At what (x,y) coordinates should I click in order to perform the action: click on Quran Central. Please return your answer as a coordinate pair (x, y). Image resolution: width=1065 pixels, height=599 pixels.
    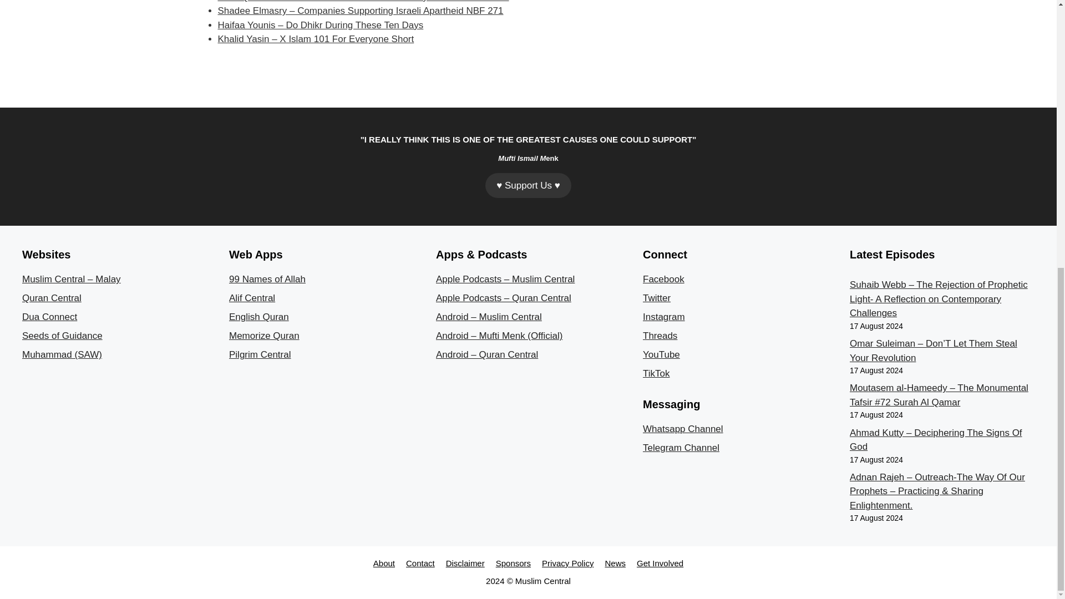
    Looking at the image, I should click on (52, 298).